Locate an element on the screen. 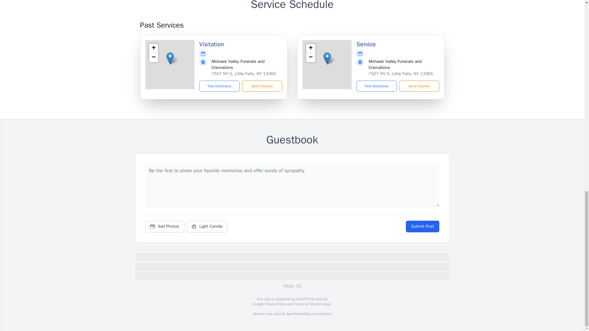 The image size is (589, 331). Text Directions is located at coordinates (376, 86).